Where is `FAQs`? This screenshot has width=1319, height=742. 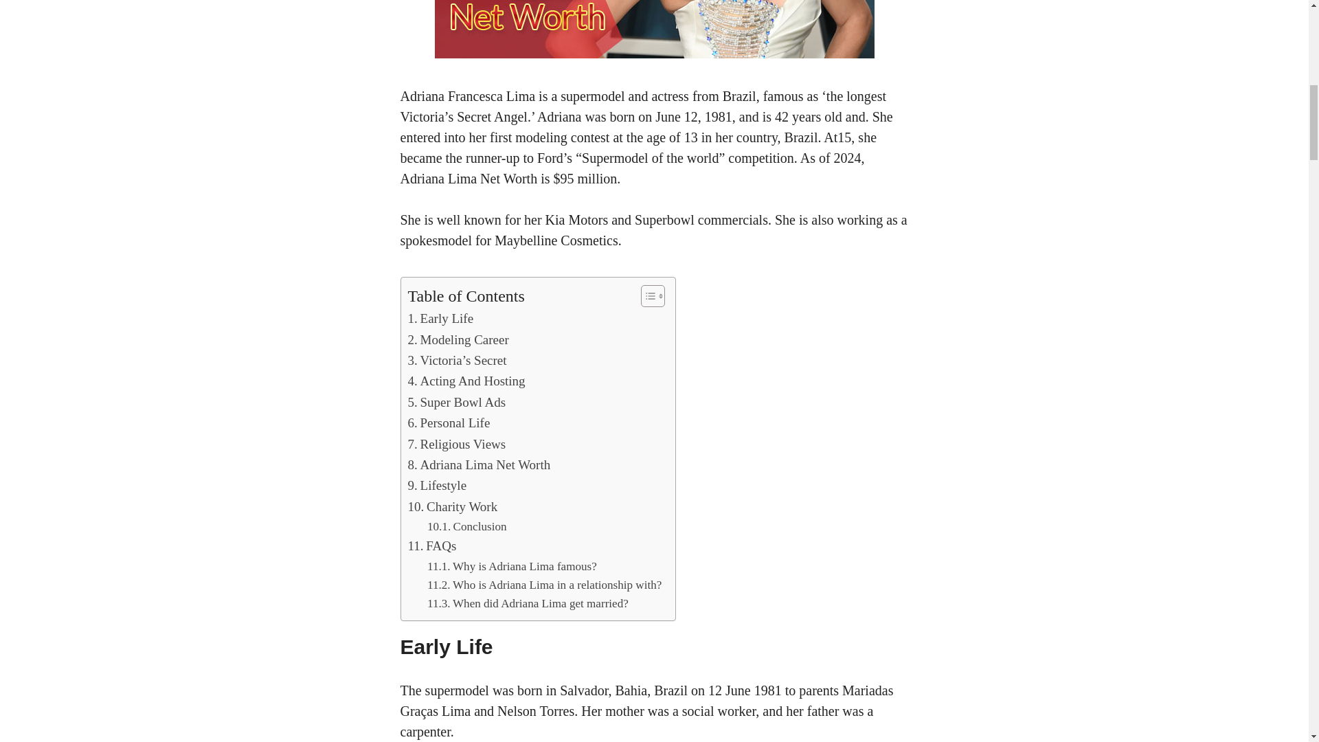
FAQs is located at coordinates (431, 546).